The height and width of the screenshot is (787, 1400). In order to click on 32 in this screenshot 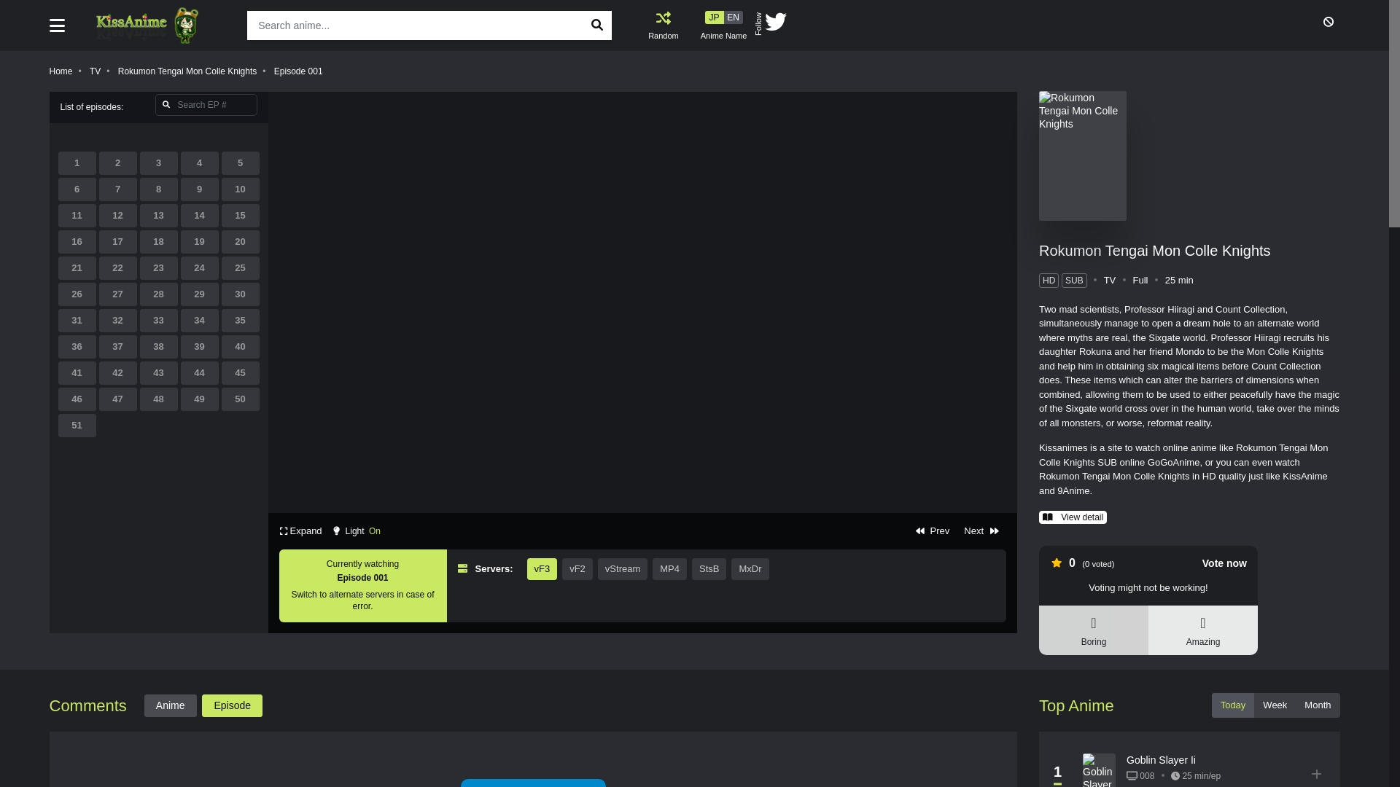, I will do `click(118, 321)`.